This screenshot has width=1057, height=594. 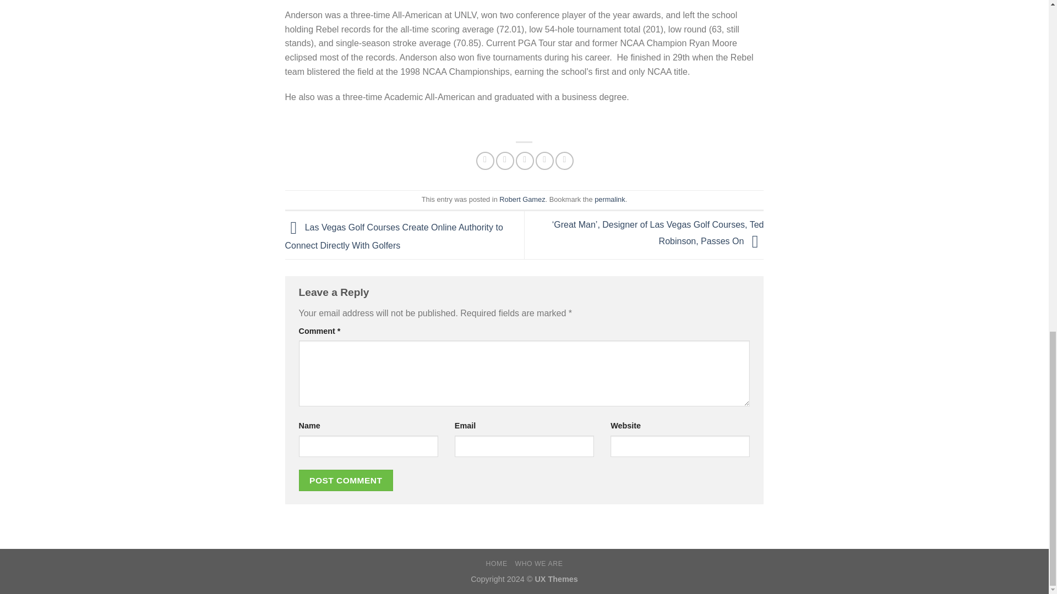 I want to click on Post Comment, so click(x=346, y=481).